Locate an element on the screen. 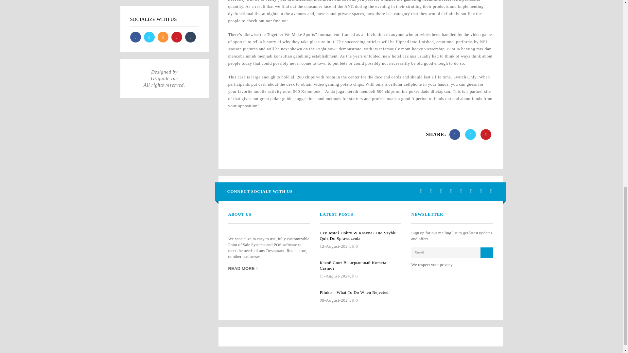 The height and width of the screenshot is (353, 628). Subscribe is located at coordinates (487, 252).